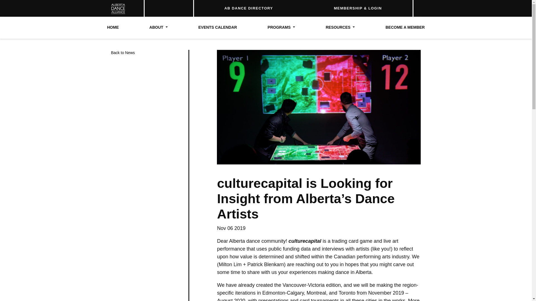 Image resolution: width=536 pixels, height=301 pixels. Describe the element at coordinates (340, 28) in the screenshot. I see `Resources` at that location.